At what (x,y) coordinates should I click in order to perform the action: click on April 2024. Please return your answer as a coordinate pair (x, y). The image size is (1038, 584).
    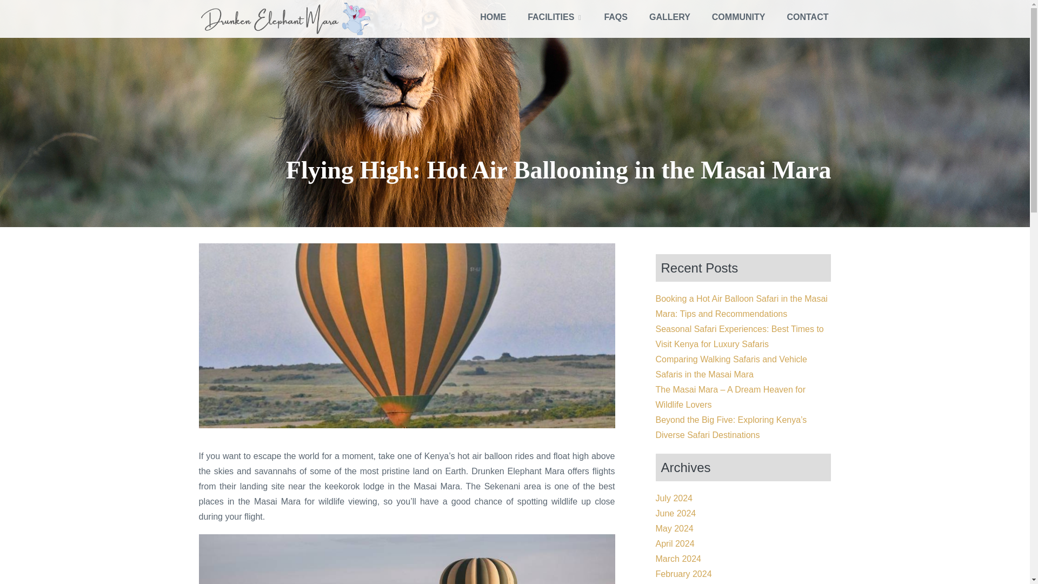
    Looking at the image, I should click on (675, 543).